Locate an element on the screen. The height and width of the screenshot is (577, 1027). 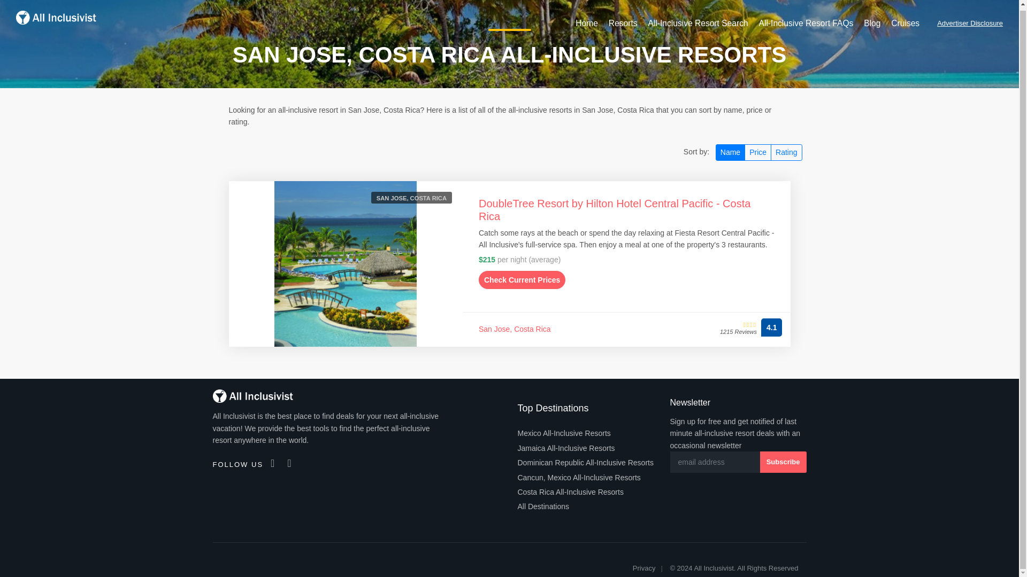
Rating is located at coordinates (786, 153).